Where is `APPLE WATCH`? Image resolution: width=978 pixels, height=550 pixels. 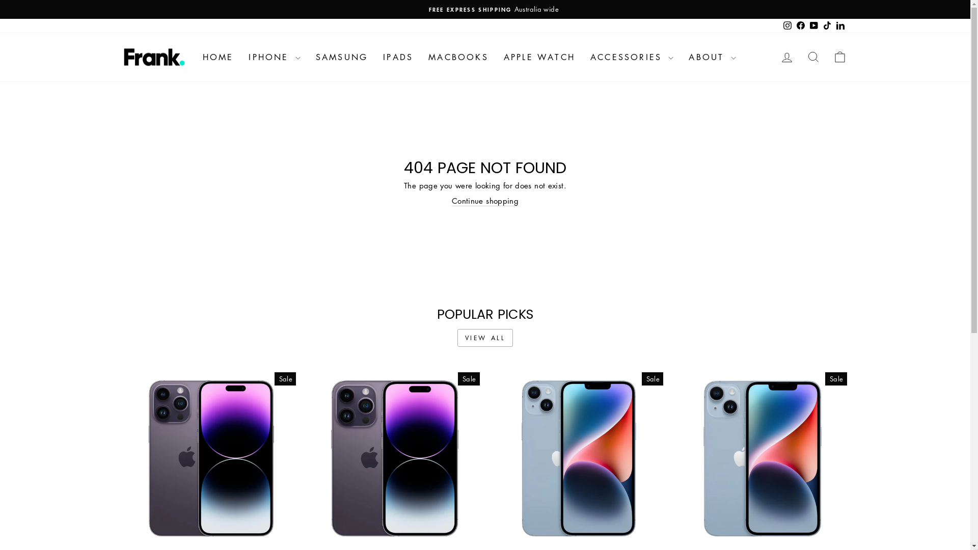 APPLE WATCH is located at coordinates (539, 57).